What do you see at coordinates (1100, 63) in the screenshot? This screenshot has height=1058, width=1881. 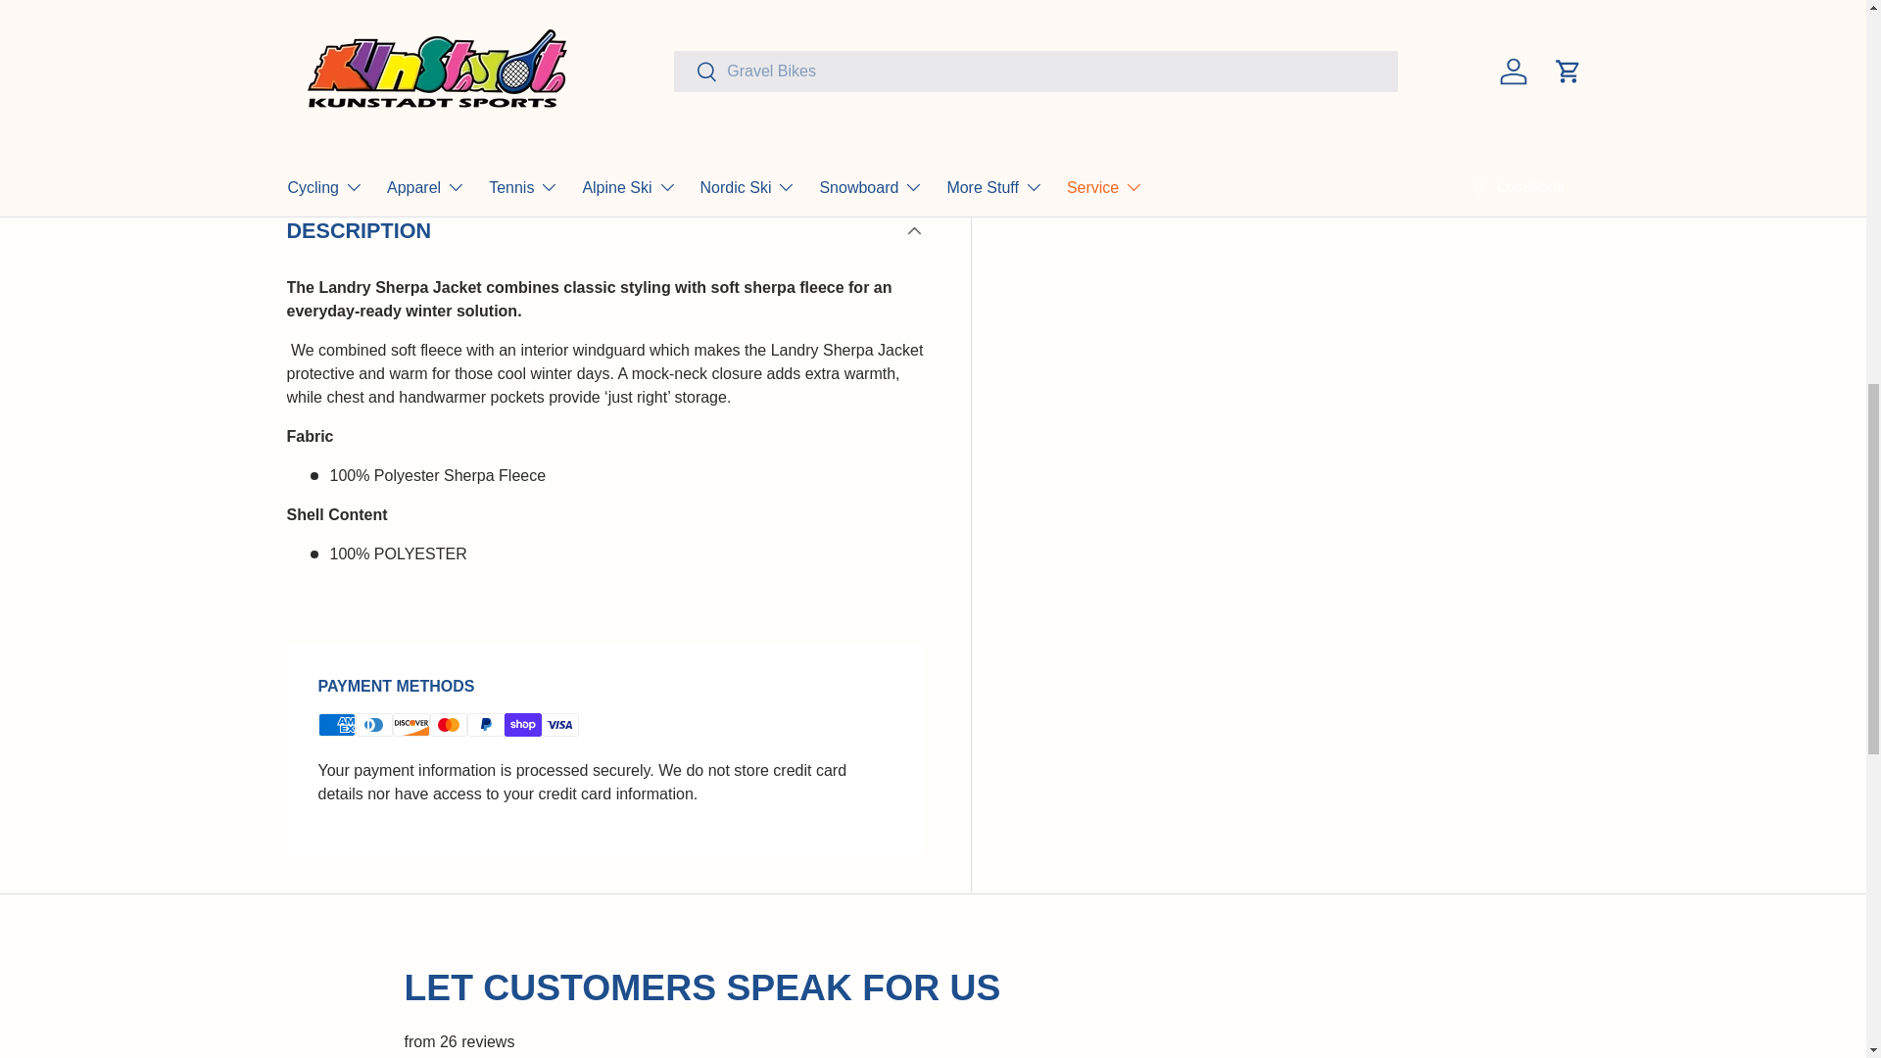 I see `1` at bounding box center [1100, 63].